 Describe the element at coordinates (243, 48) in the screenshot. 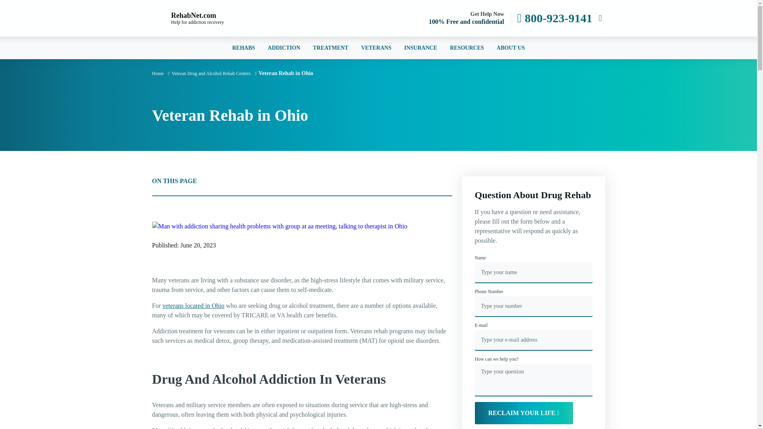

I see `REHABS` at that location.